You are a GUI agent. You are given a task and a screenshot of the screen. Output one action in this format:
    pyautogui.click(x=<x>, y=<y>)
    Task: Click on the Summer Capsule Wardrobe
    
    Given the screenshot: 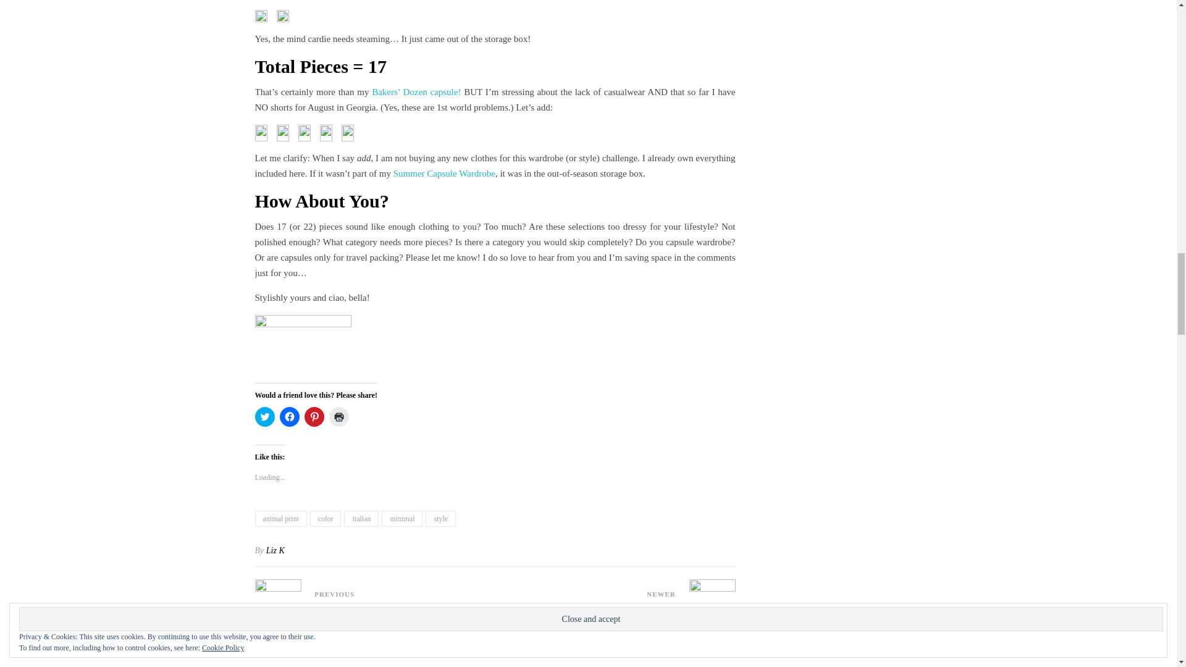 What is the action you would take?
    pyautogui.click(x=445, y=174)
    